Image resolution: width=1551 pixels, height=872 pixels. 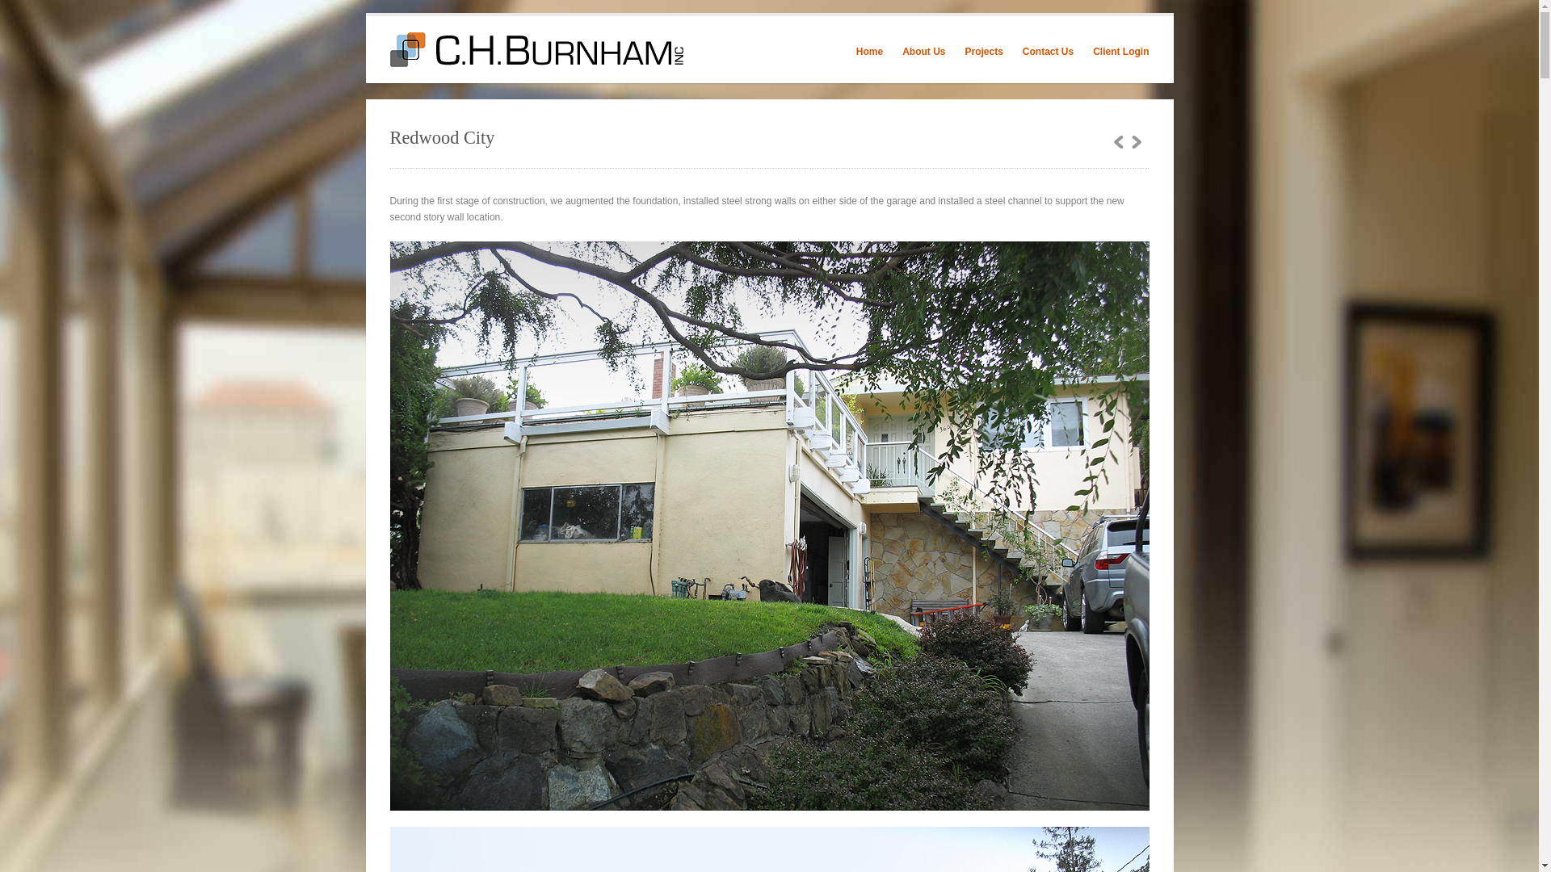 I want to click on Client Login, so click(x=1121, y=52).